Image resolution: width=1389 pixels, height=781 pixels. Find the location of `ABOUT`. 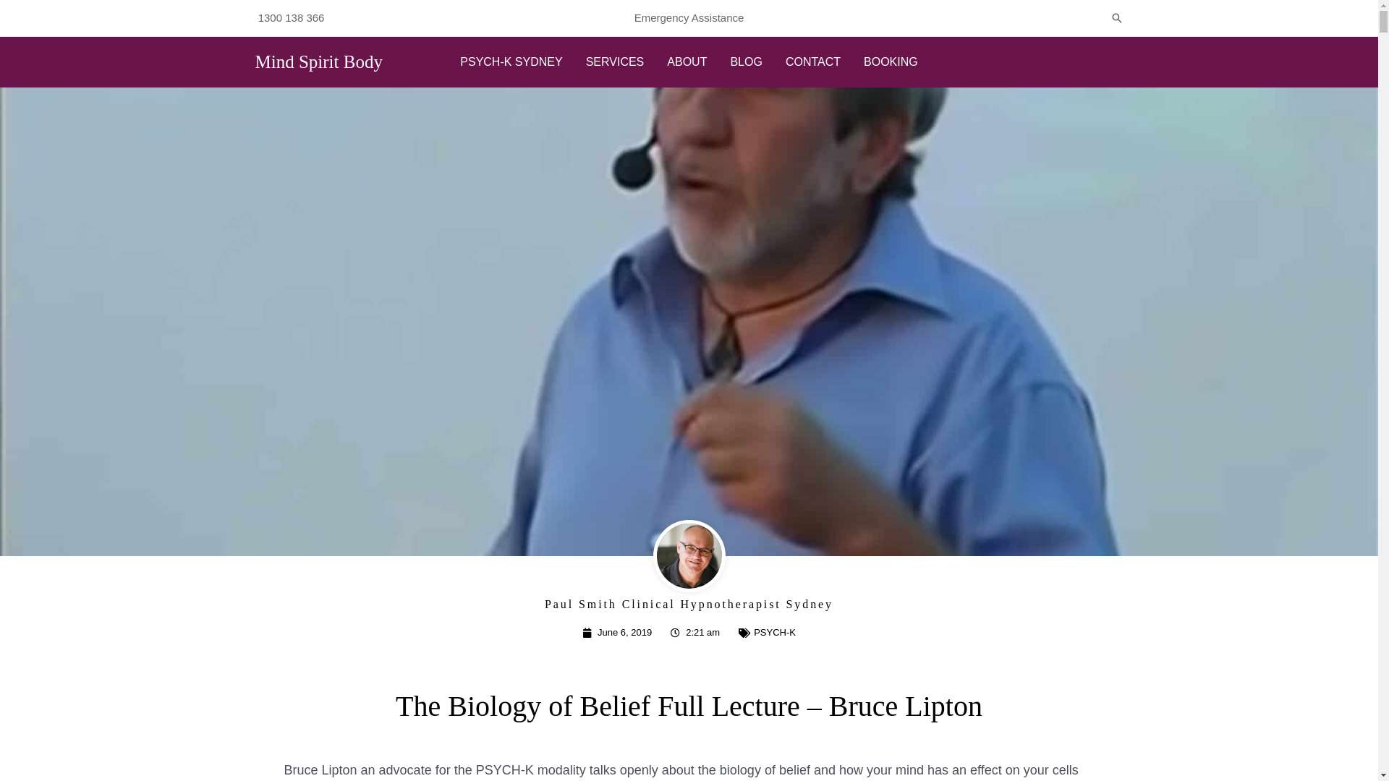

ABOUT is located at coordinates (687, 62).